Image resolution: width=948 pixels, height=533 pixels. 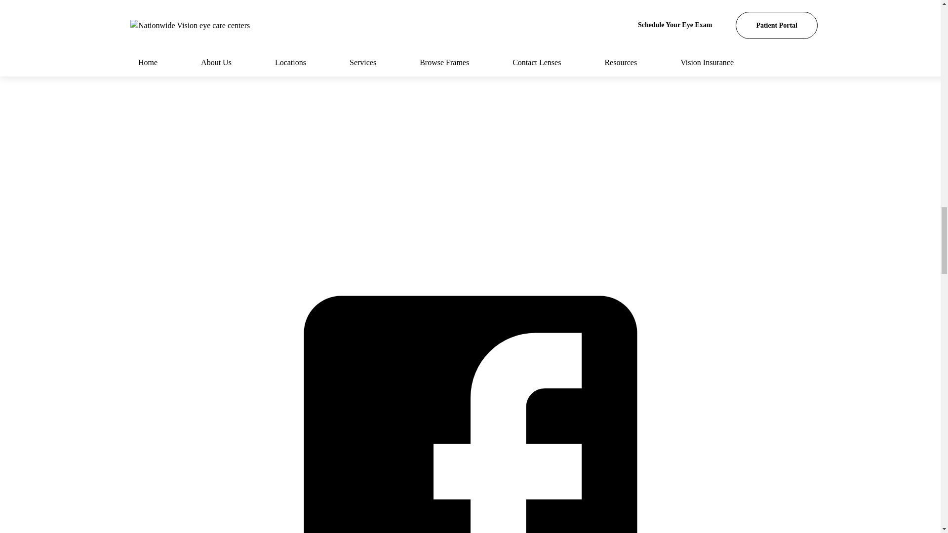 What do you see at coordinates (389, 160) in the screenshot?
I see `All Locations` at bounding box center [389, 160].